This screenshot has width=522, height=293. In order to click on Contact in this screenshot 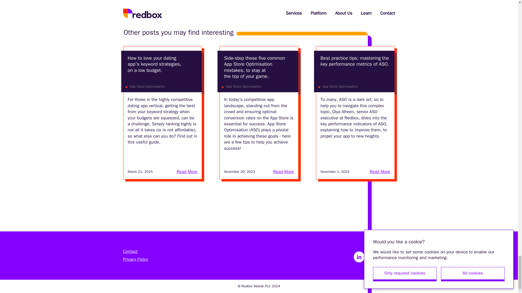, I will do `click(135, 251)`.